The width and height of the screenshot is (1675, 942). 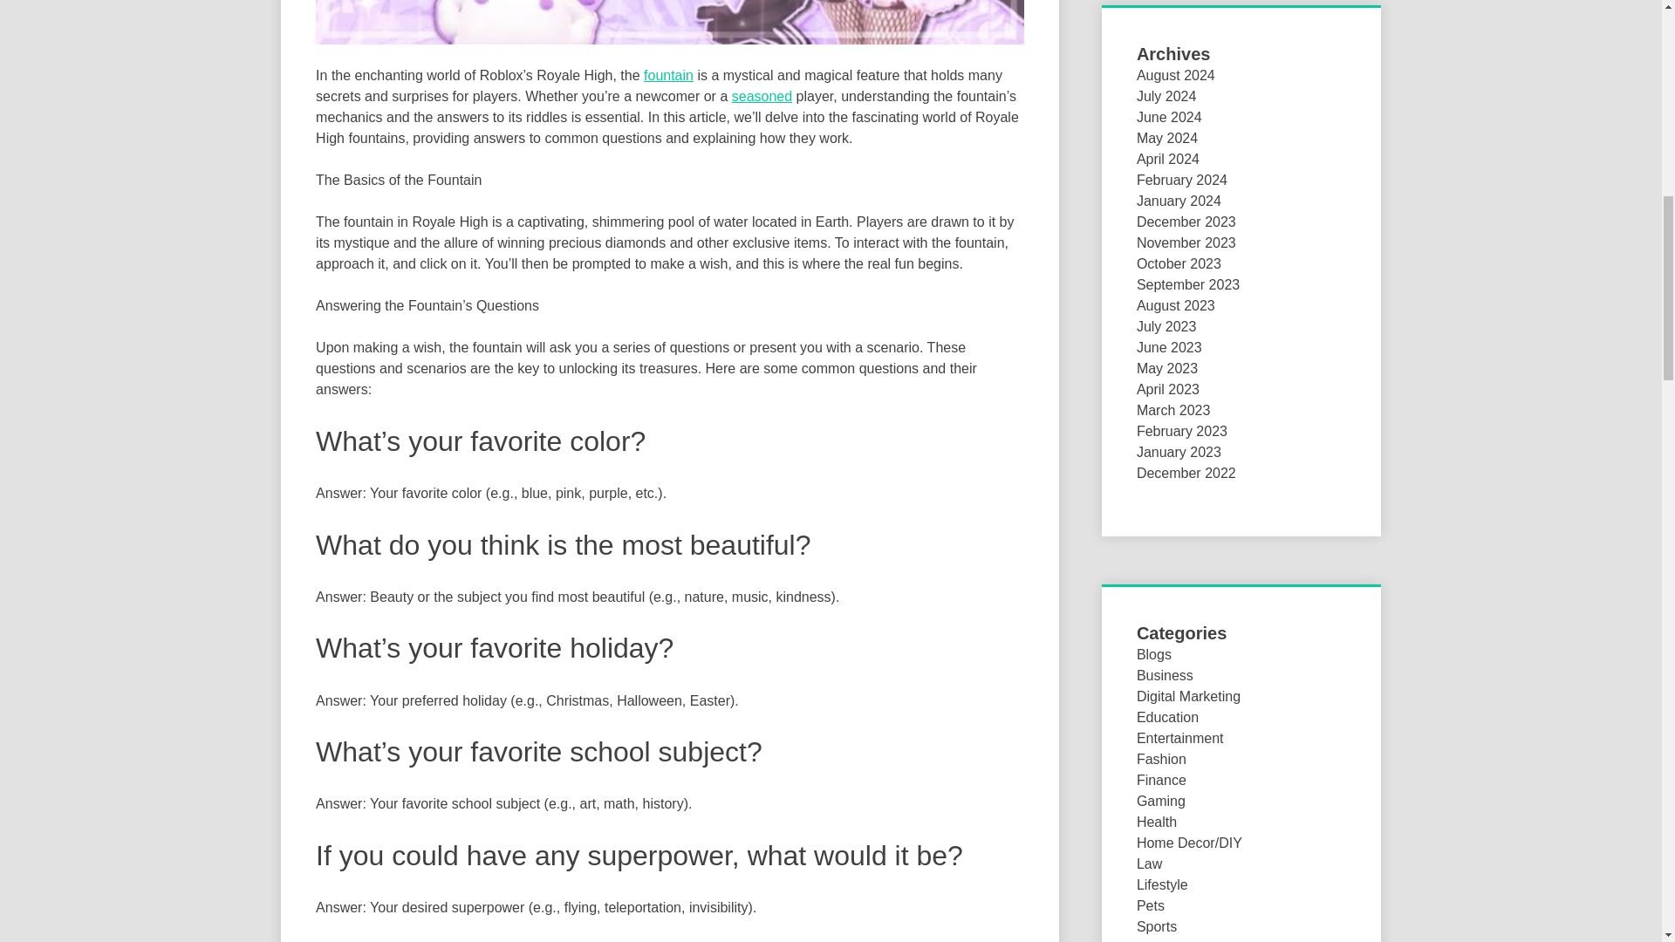 I want to click on fountain, so click(x=668, y=75).